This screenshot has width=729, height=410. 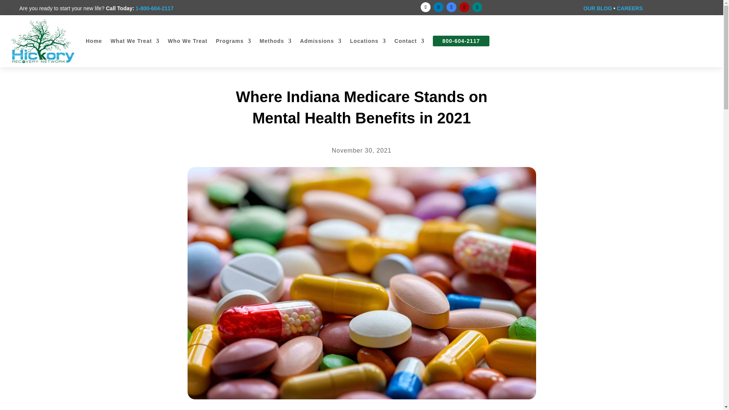 I want to click on CAREERS, so click(x=630, y=8).